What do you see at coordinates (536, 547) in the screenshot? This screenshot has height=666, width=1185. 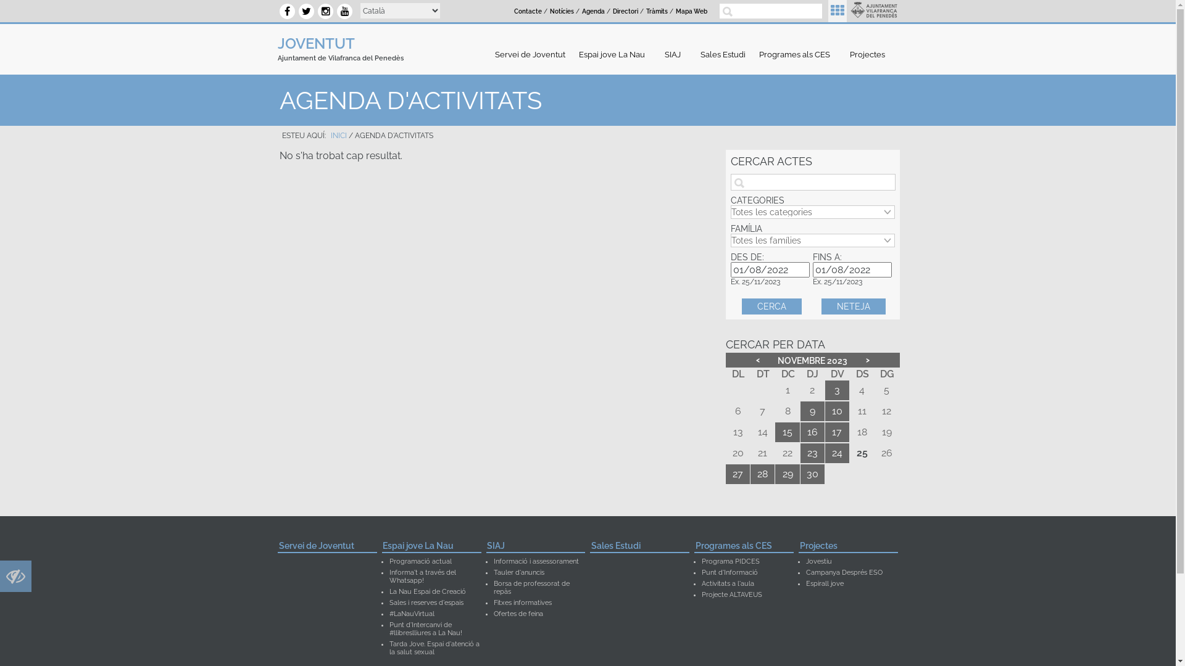 I see `SIAJ` at bounding box center [536, 547].